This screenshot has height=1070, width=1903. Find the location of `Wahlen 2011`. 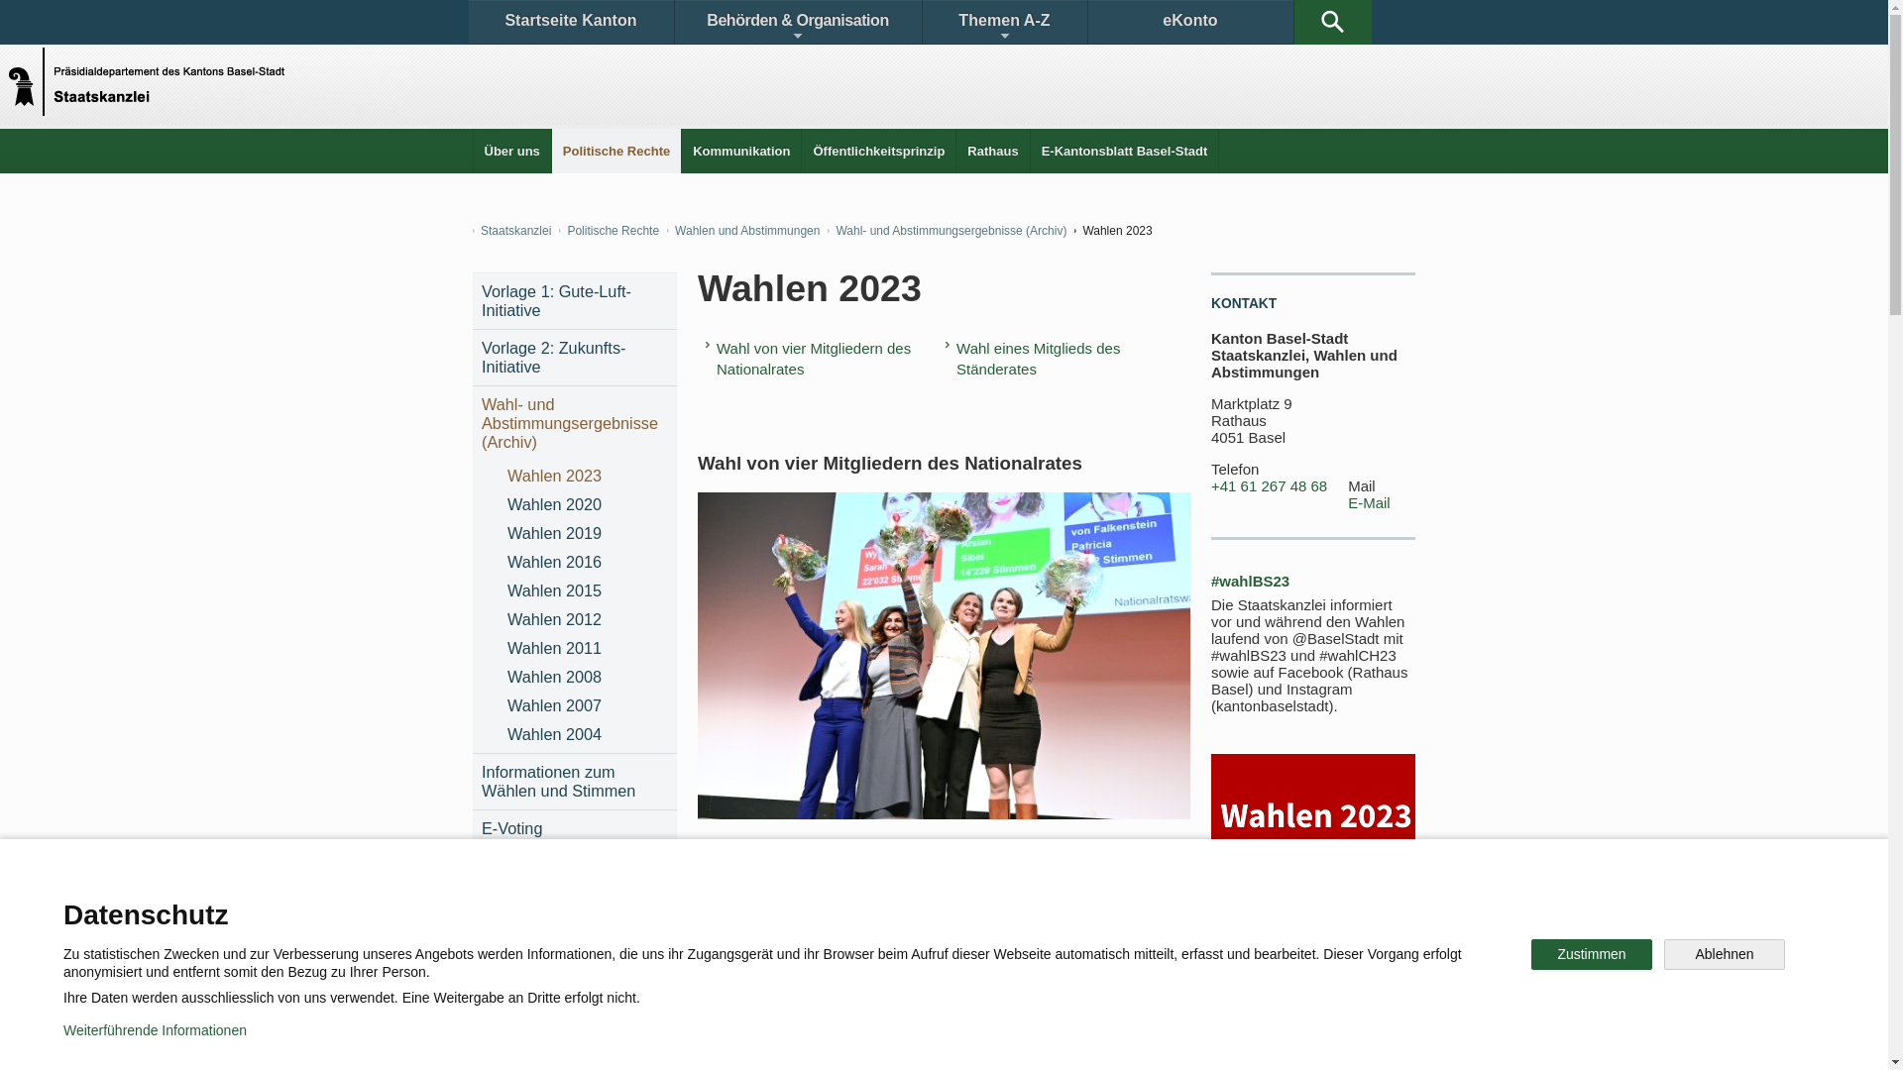

Wahlen 2011 is located at coordinates (587, 648).